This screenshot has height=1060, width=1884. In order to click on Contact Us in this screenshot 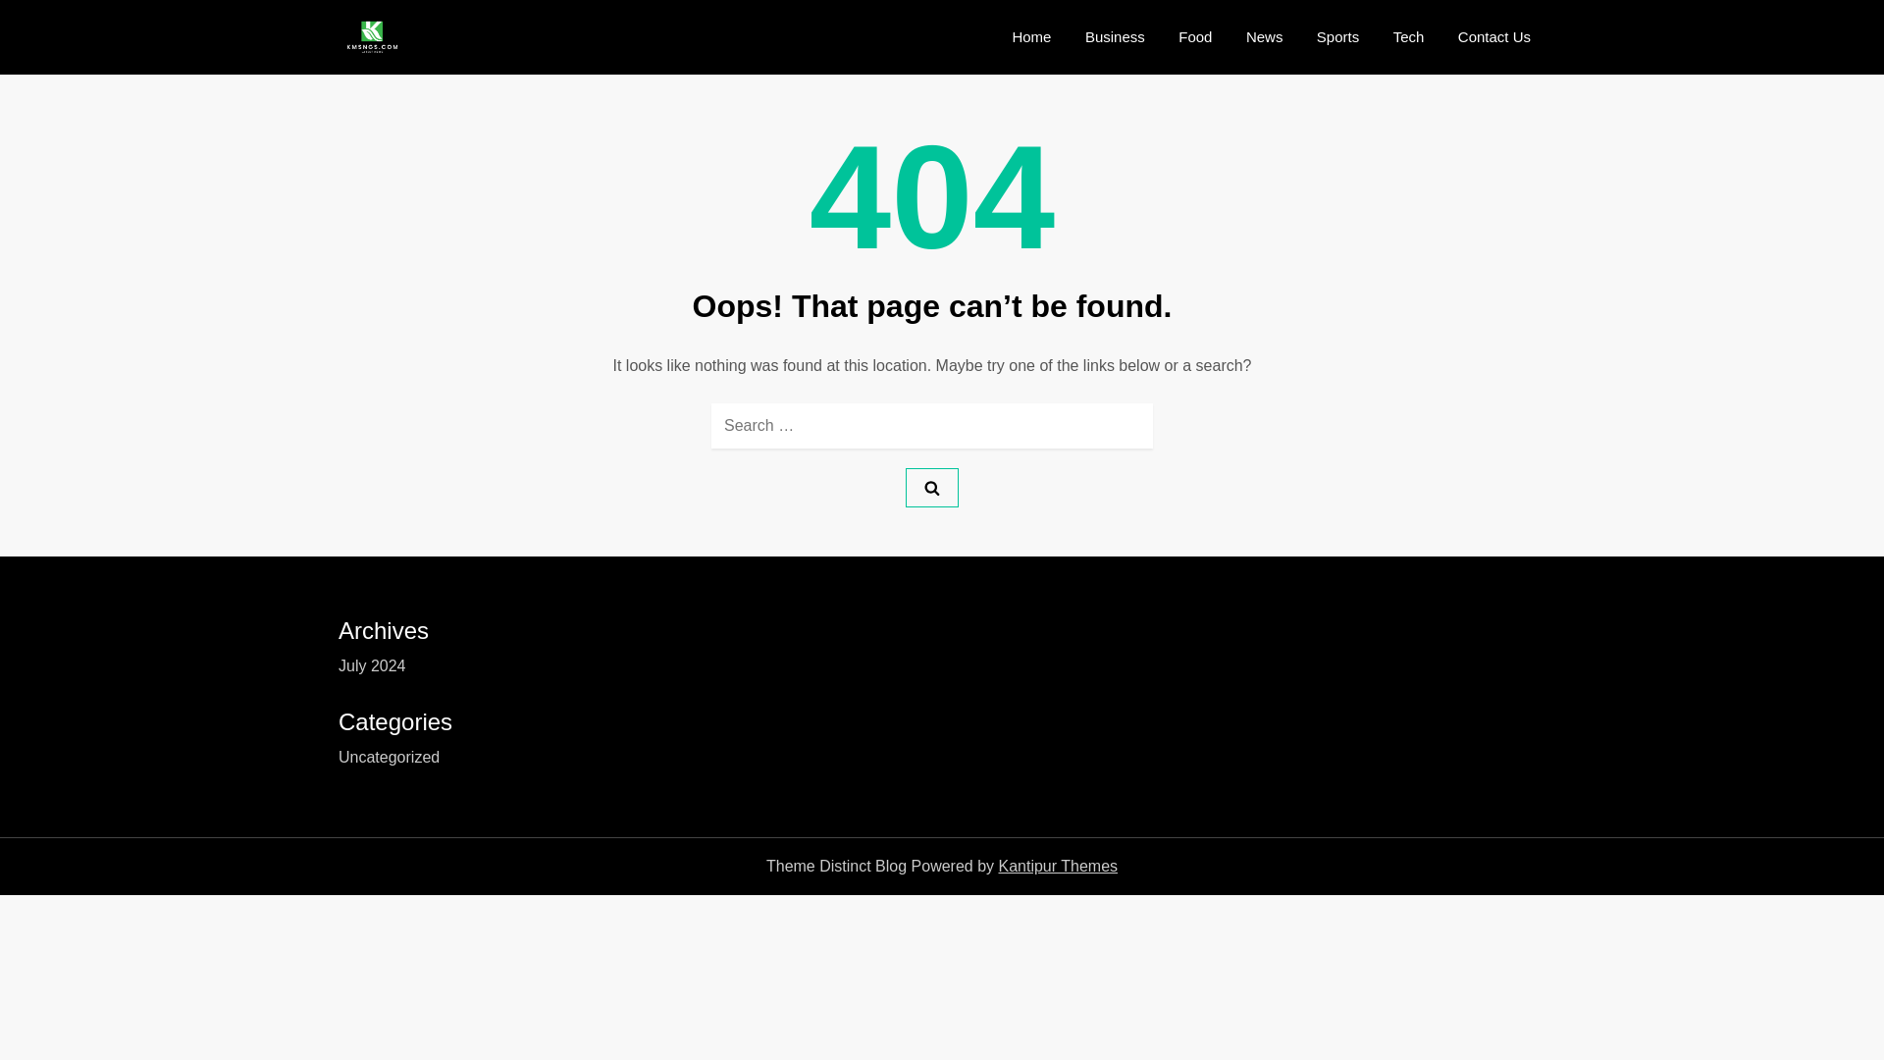, I will do `click(1493, 37)`.